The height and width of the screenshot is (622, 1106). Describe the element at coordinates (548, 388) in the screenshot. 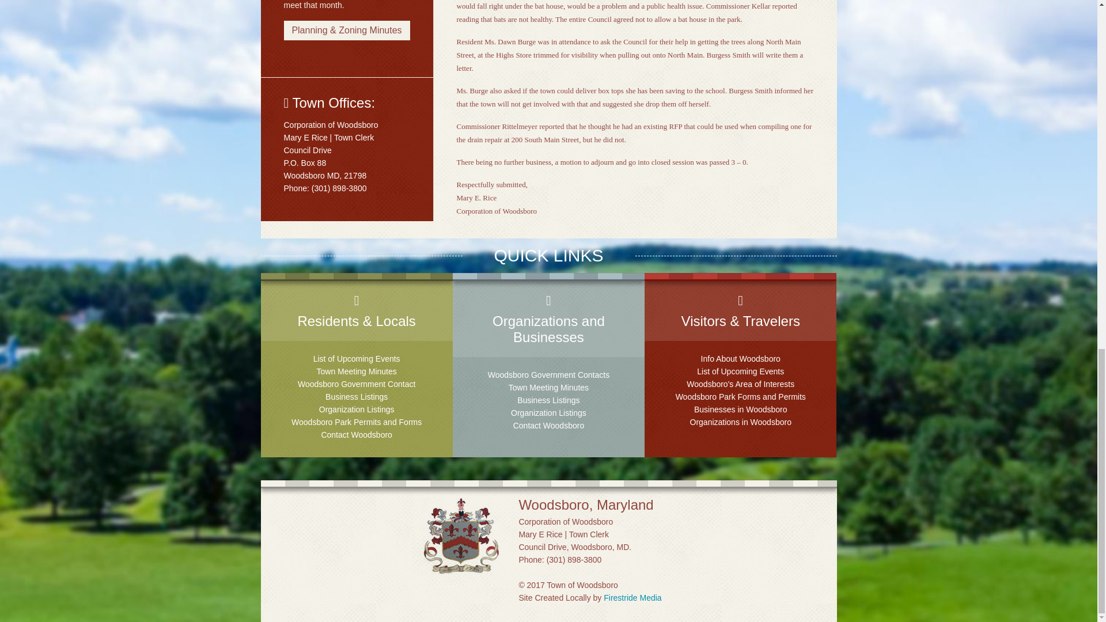

I see `Town Meeting Minutes` at that location.